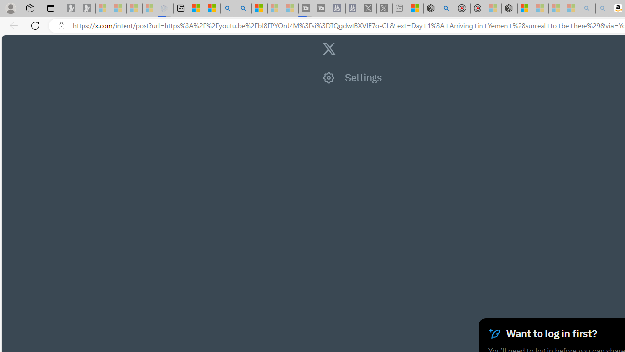  What do you see at coordinates (274, 9) in the screenshot?
I see `Microsoft Start - Sleeping` at bounding box center [274, 9].